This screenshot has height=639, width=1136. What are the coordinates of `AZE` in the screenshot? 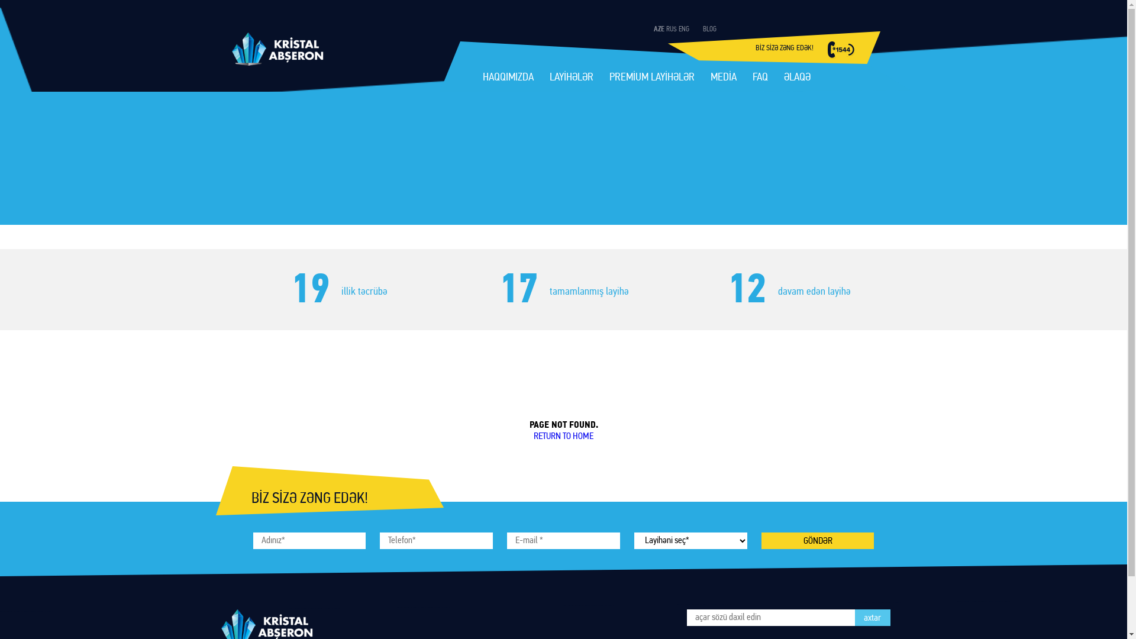 It's located at (659, 30).